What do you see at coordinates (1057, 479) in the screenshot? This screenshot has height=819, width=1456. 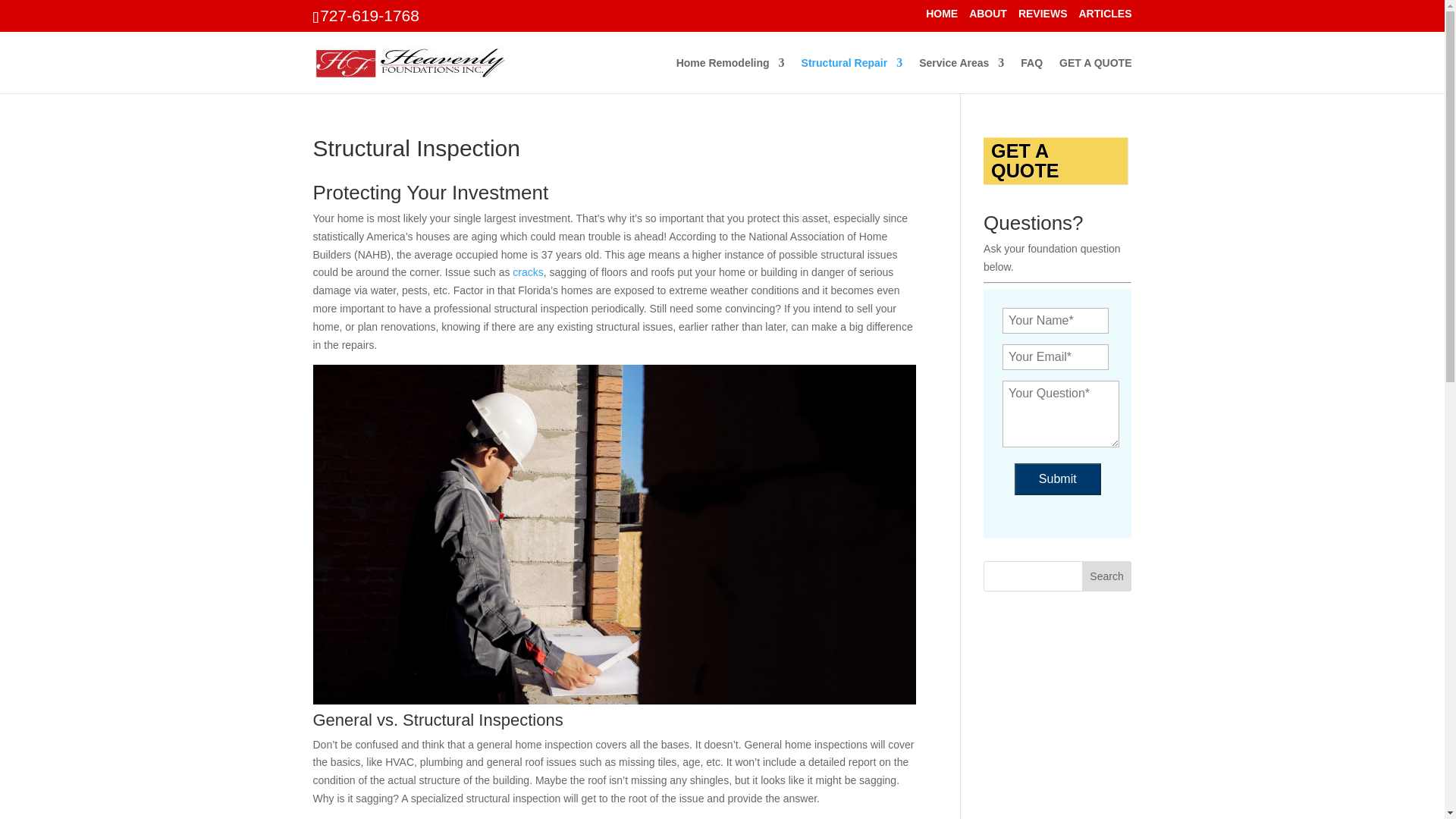 I see `Submit` at bounding box center [1057, 479].